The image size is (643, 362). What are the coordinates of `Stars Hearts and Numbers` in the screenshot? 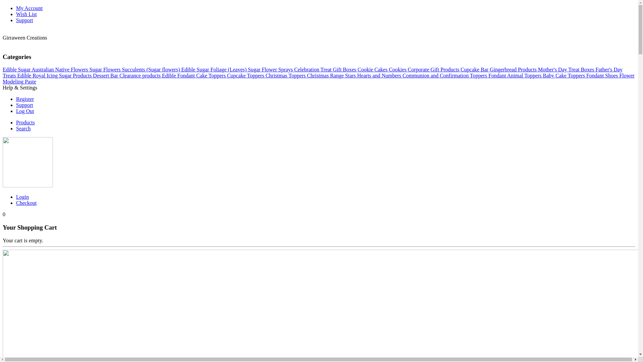 It's located at (374, 76).